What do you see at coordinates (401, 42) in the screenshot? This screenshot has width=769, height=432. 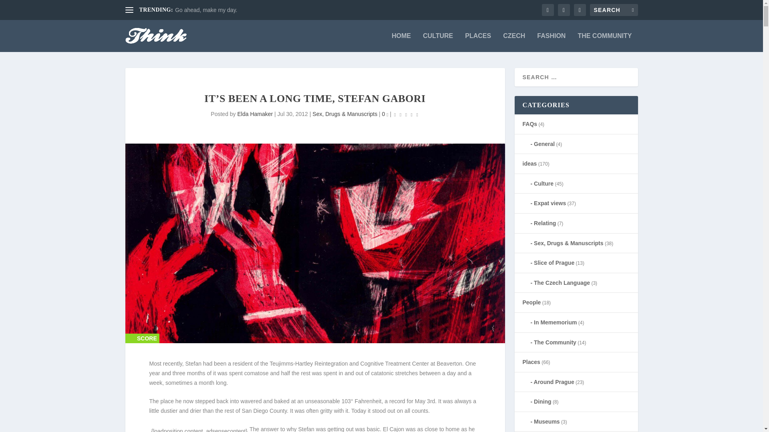 I see `HOME` at bounding box center [401, 42].